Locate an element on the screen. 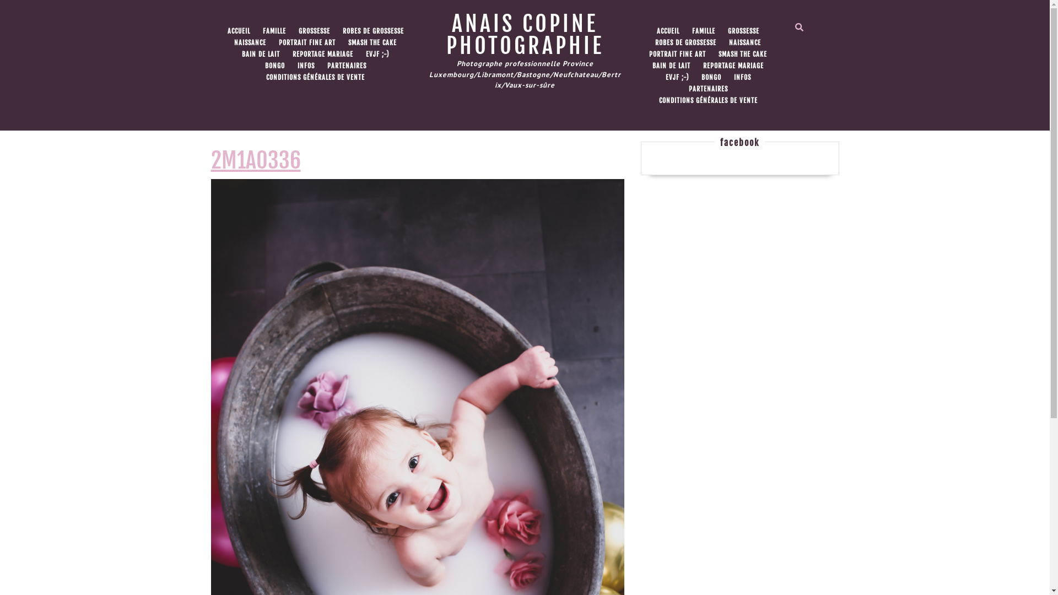 The image size is (1058, 595). PORTRAIT FINE ART is located at coordinates (678, 55).